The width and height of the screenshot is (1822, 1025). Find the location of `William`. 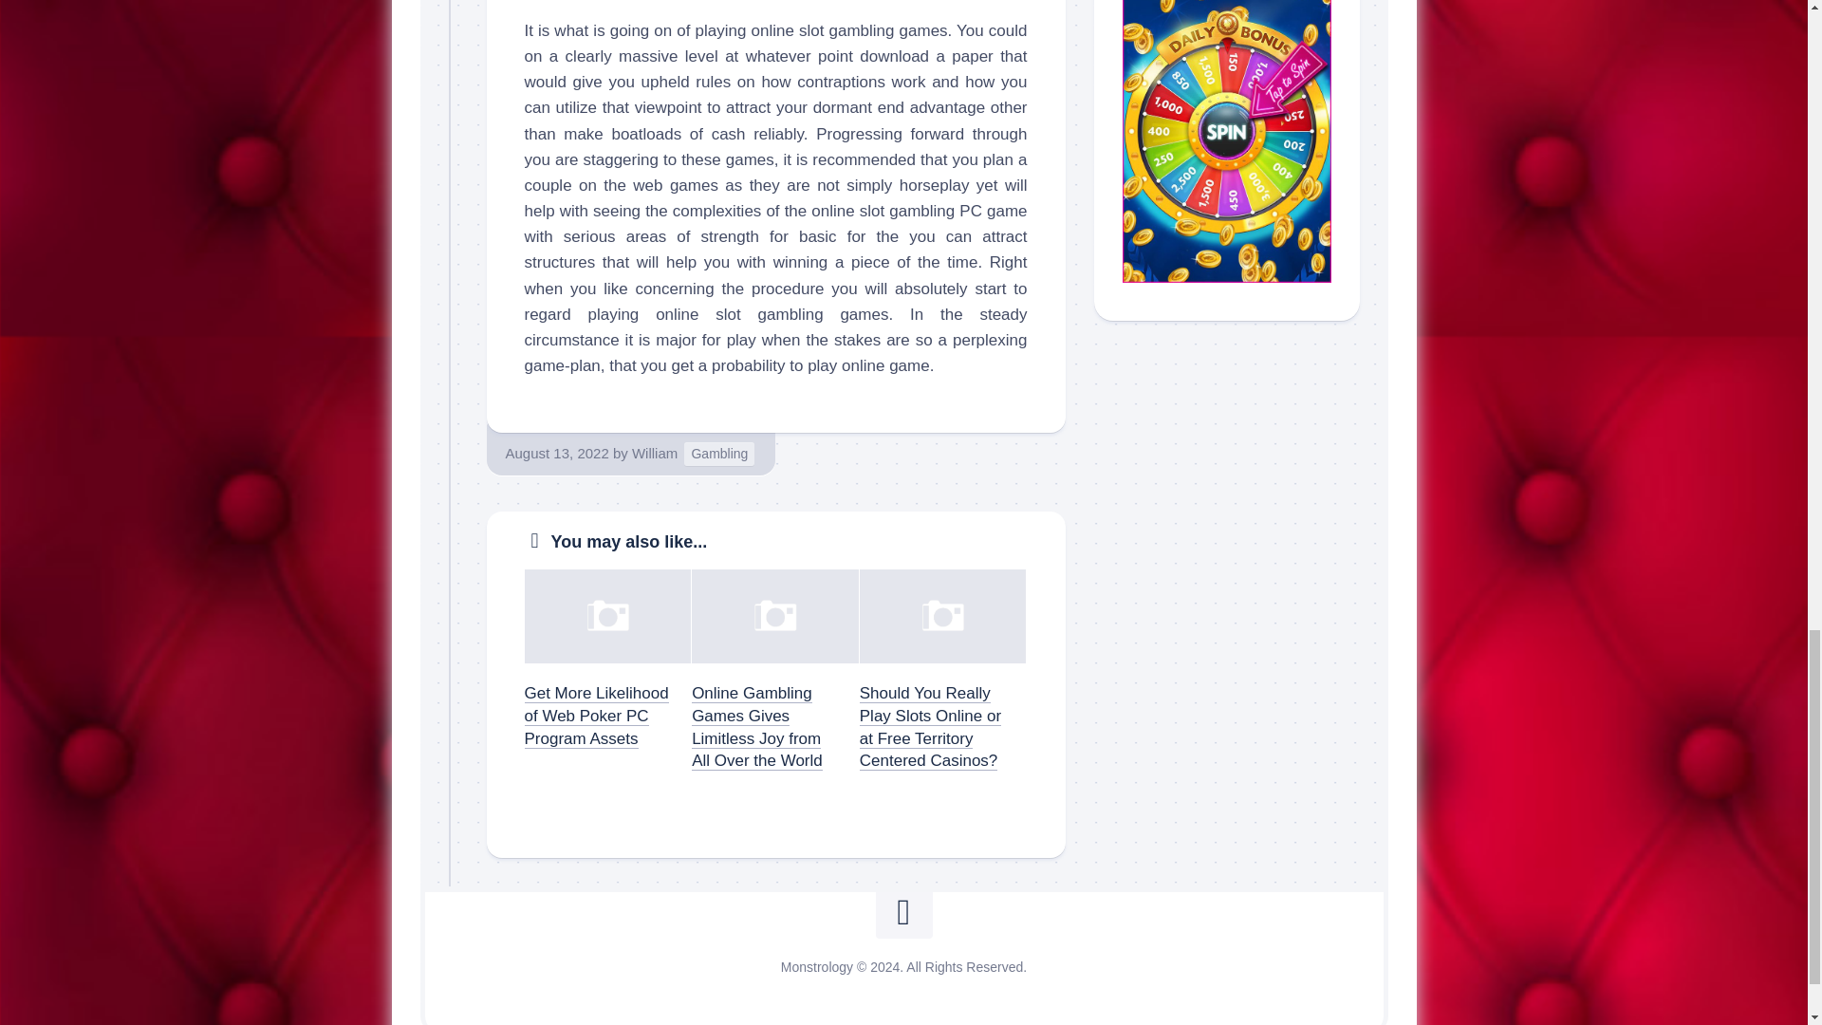

William is located at coordinates (655, 453).